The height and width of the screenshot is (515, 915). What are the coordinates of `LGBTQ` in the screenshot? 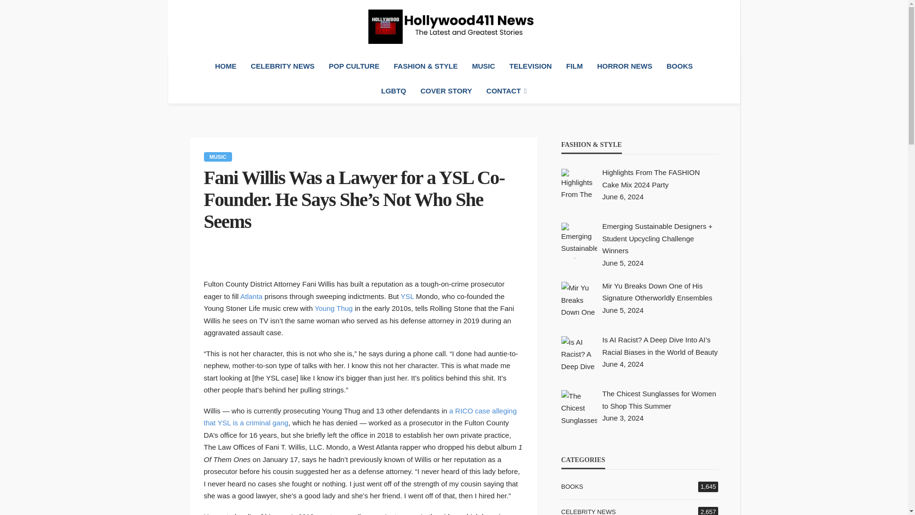 It's located at (394, 91).